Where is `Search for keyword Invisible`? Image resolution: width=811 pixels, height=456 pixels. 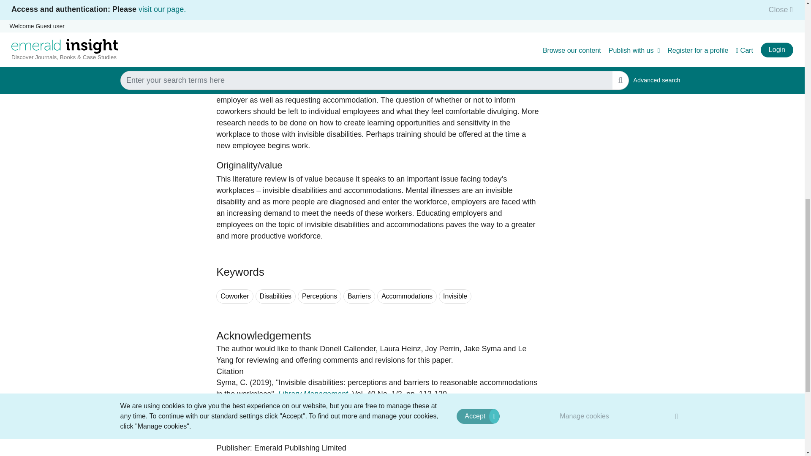 Search for keyword Invisible is located at coordinates (454, 296).